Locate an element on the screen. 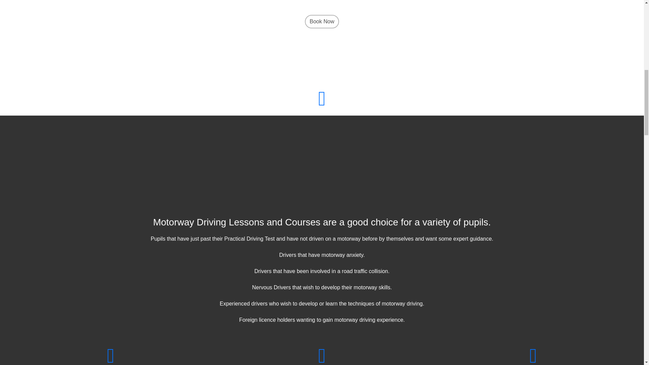 The width and height of the screenshot is (649, 365). Nervous Drivers is located at coordinates (322, 355).